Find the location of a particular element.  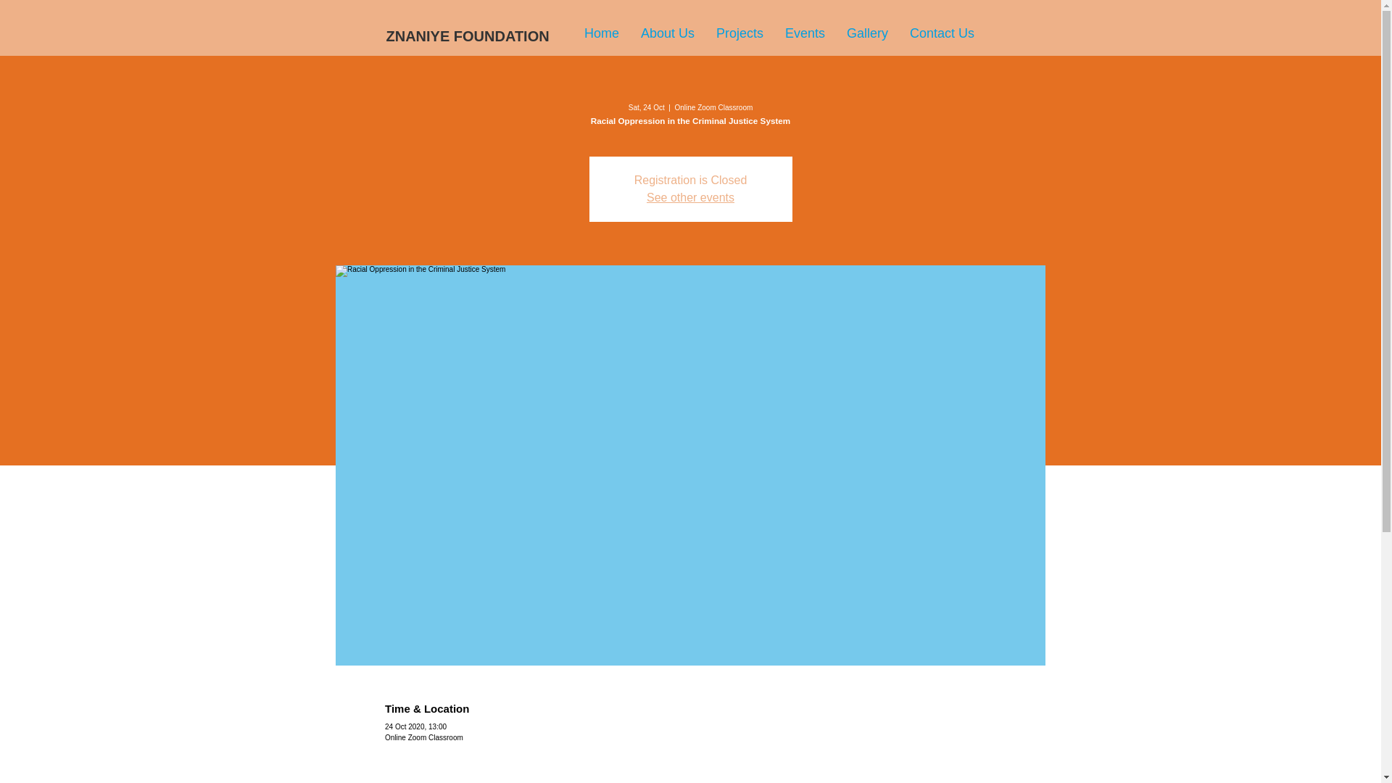

Home is located at coordinates (602, 33).